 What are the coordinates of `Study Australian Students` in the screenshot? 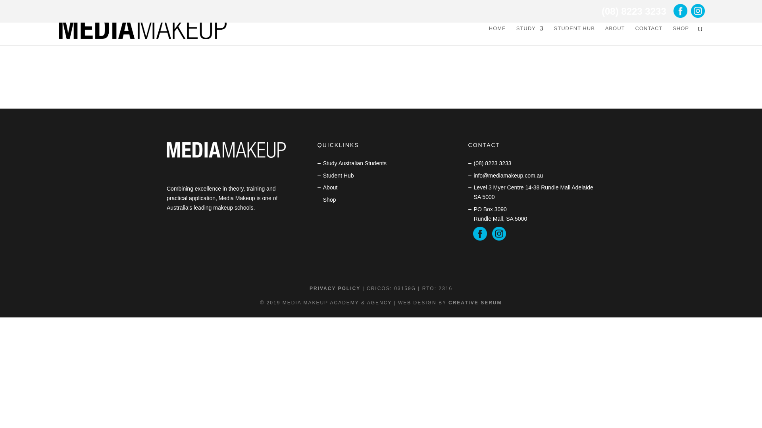 It's located at (355, 163).